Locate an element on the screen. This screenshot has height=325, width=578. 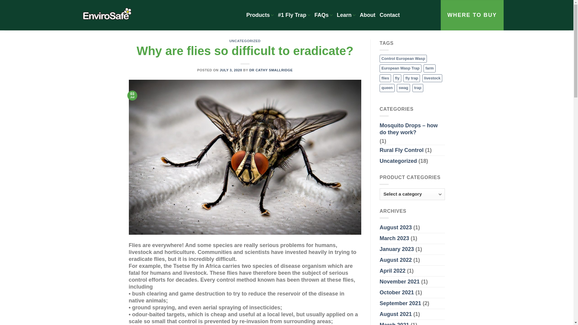
About is located at coordinates (368, 15).